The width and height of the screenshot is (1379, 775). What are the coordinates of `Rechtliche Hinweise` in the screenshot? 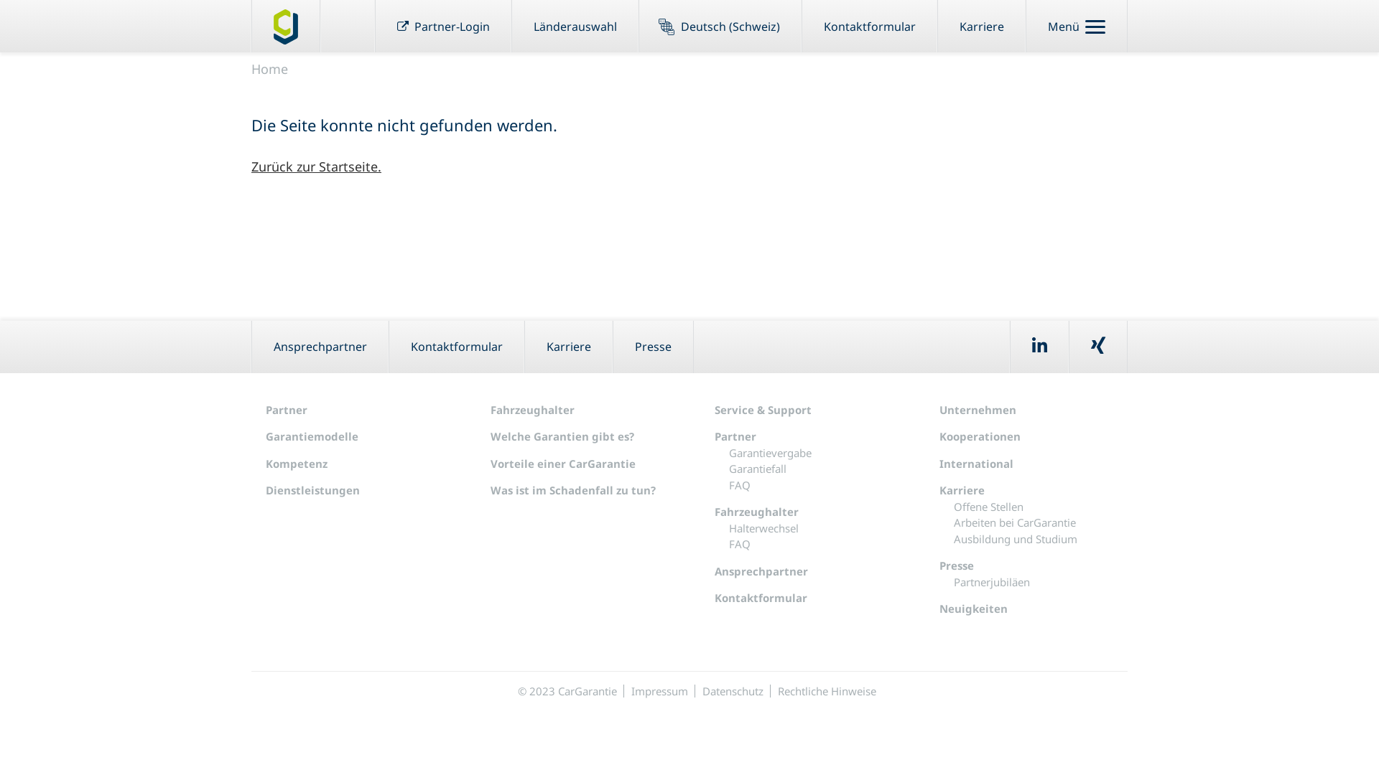 It's located at (826, 691).